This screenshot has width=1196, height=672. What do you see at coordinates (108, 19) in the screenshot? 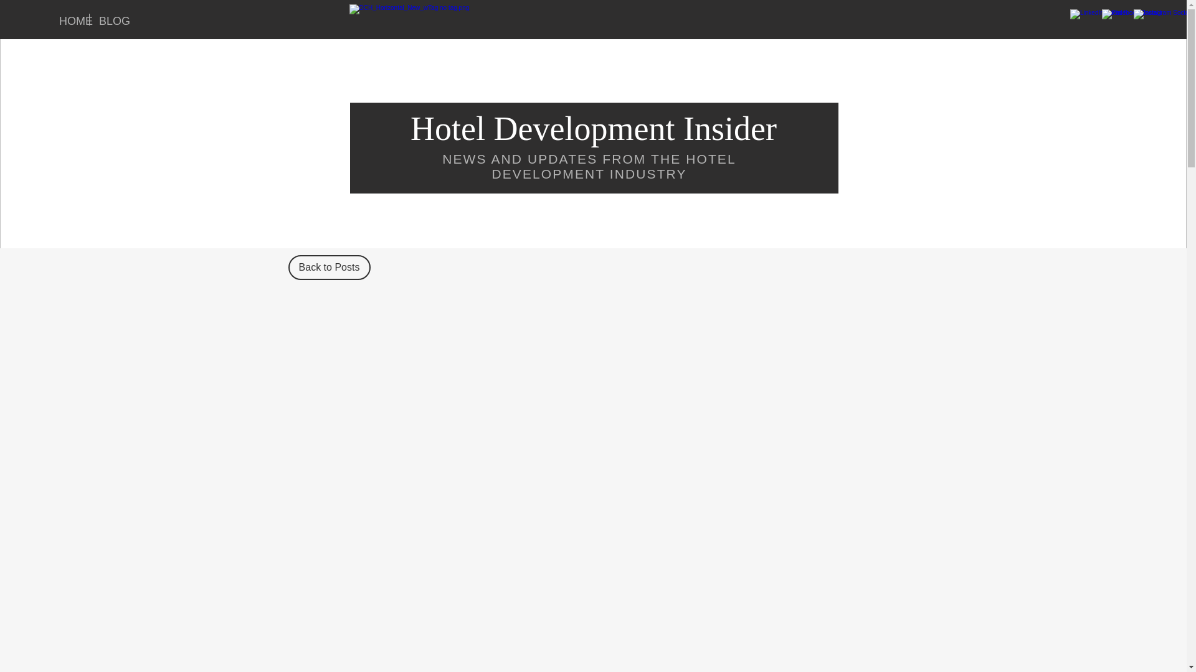
I see `BLOG` at bounding box center [108, 19].